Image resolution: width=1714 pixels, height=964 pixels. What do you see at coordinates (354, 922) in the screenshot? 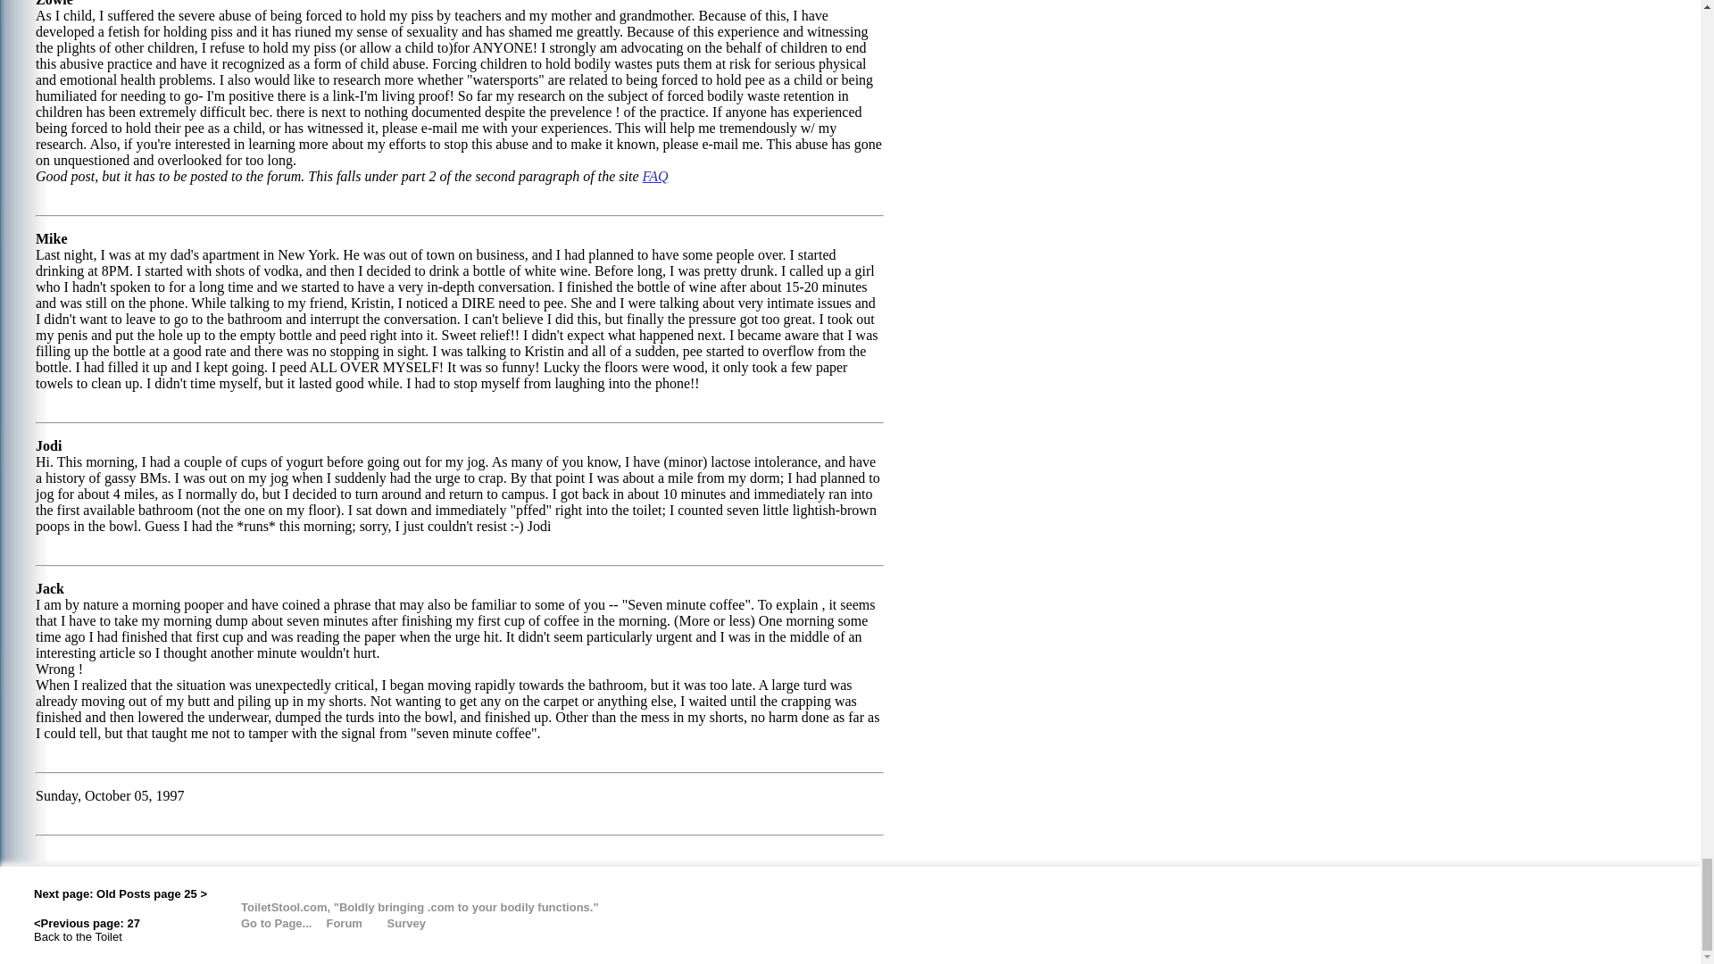
I see `Forum      ` at bounding box center [354, 922].